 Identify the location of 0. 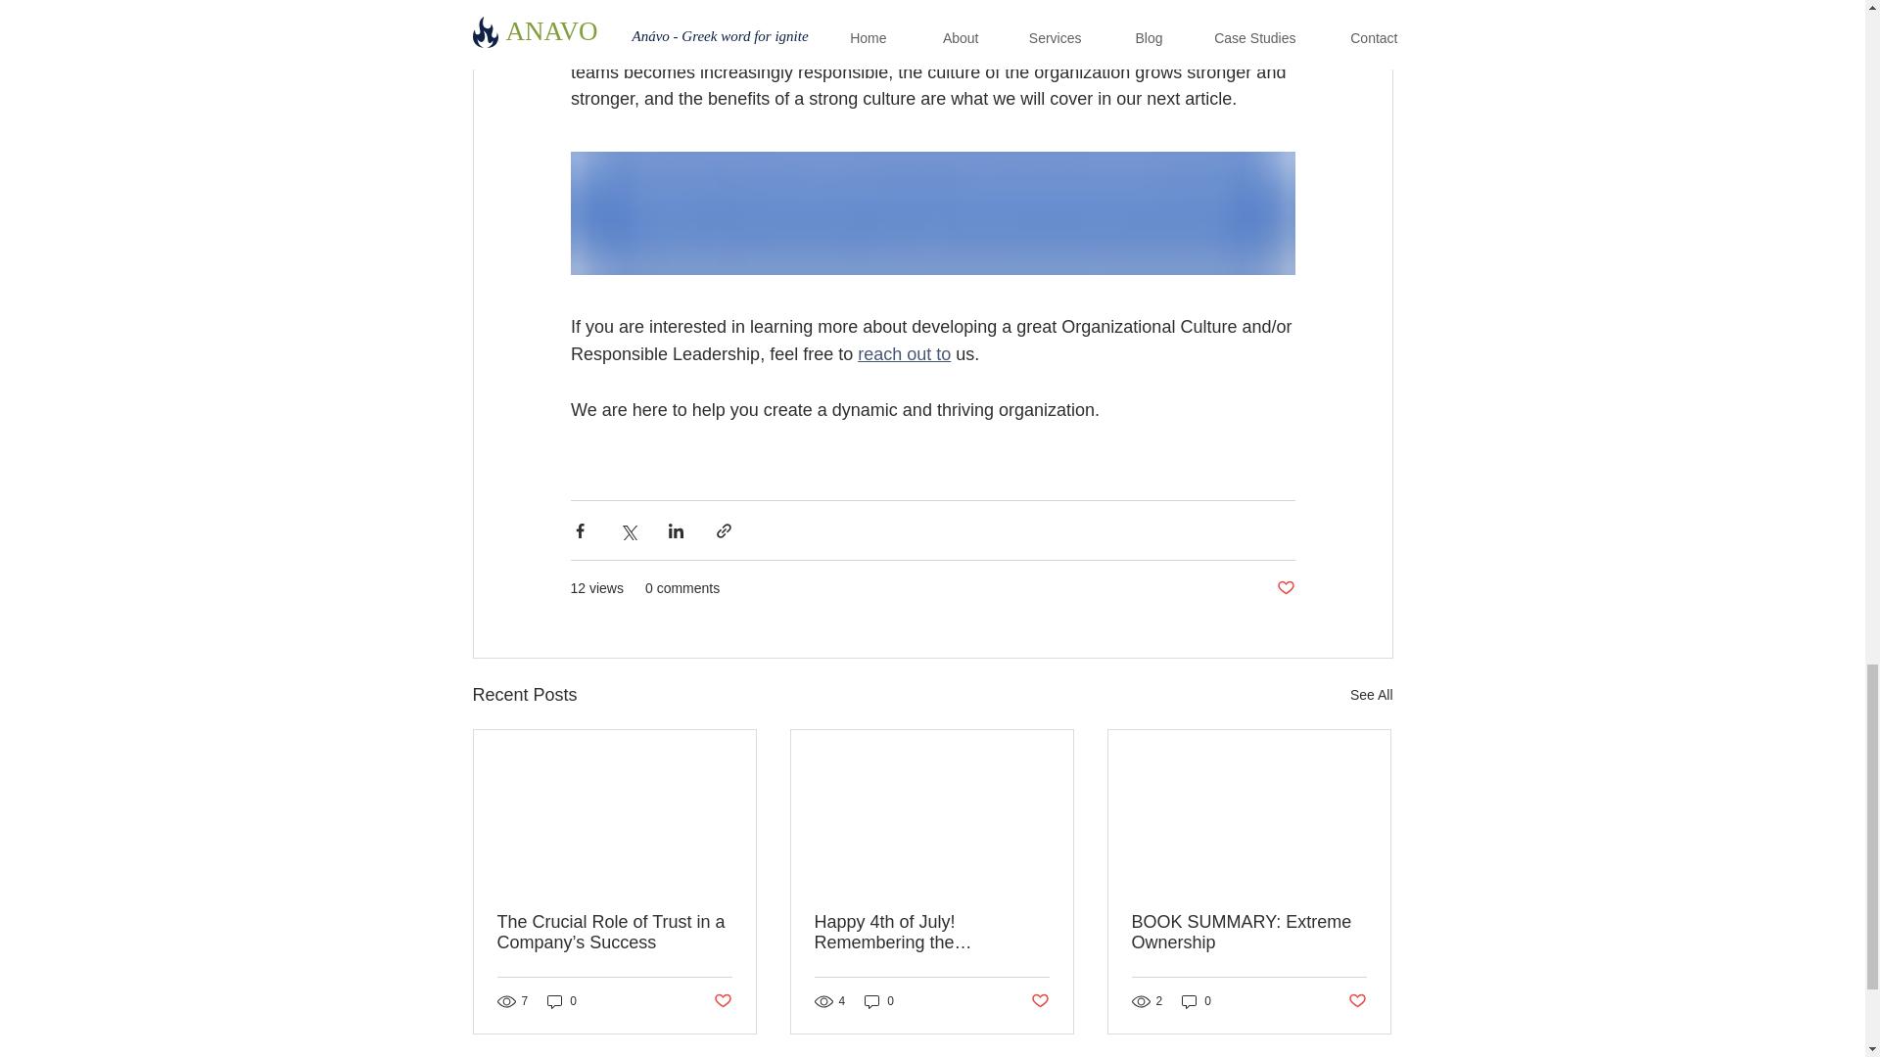
(562, 1001).